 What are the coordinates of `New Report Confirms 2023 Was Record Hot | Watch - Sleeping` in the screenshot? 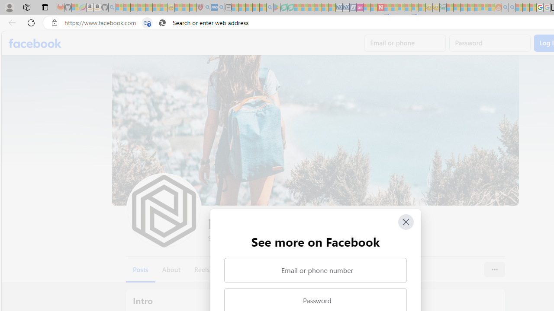 It's located at (148, 8).